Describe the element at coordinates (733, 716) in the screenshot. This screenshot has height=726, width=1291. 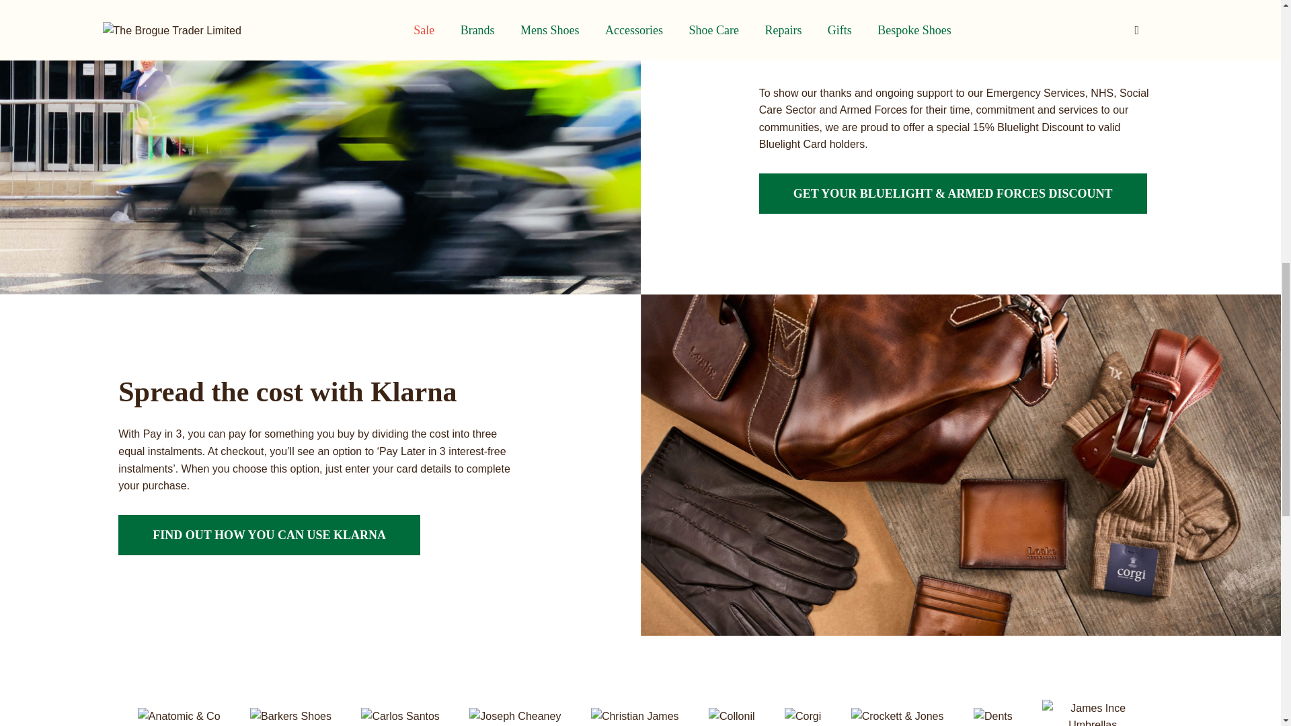
I see `Collonil` at that location.